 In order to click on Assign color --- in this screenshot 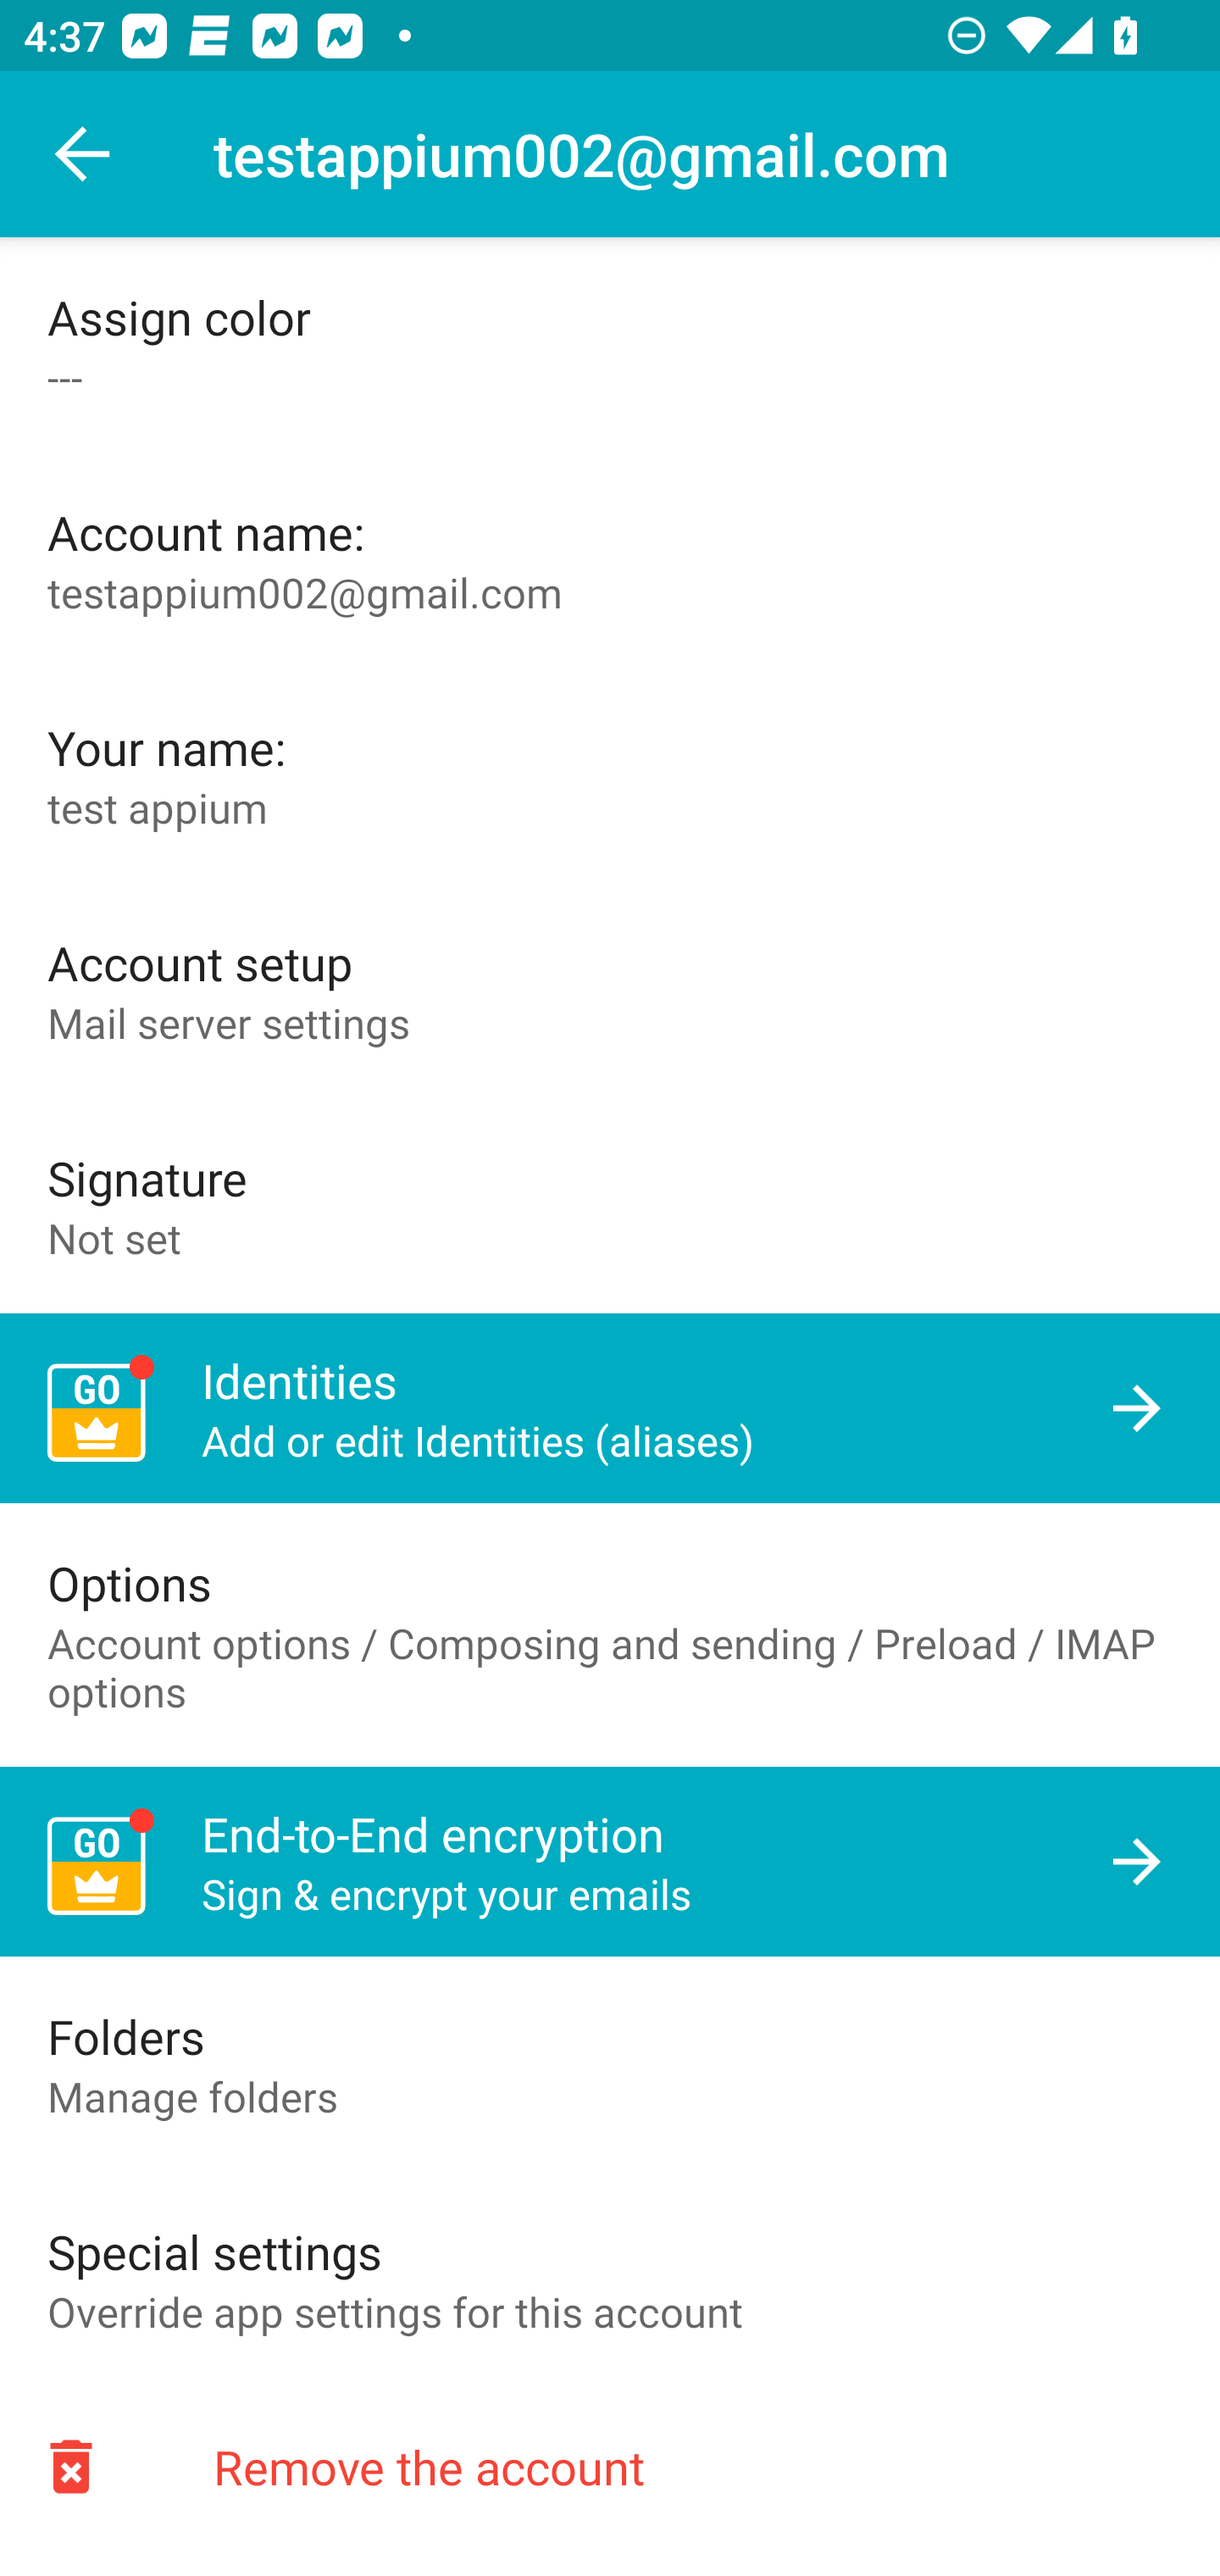, I will do `click(610, 345)`.